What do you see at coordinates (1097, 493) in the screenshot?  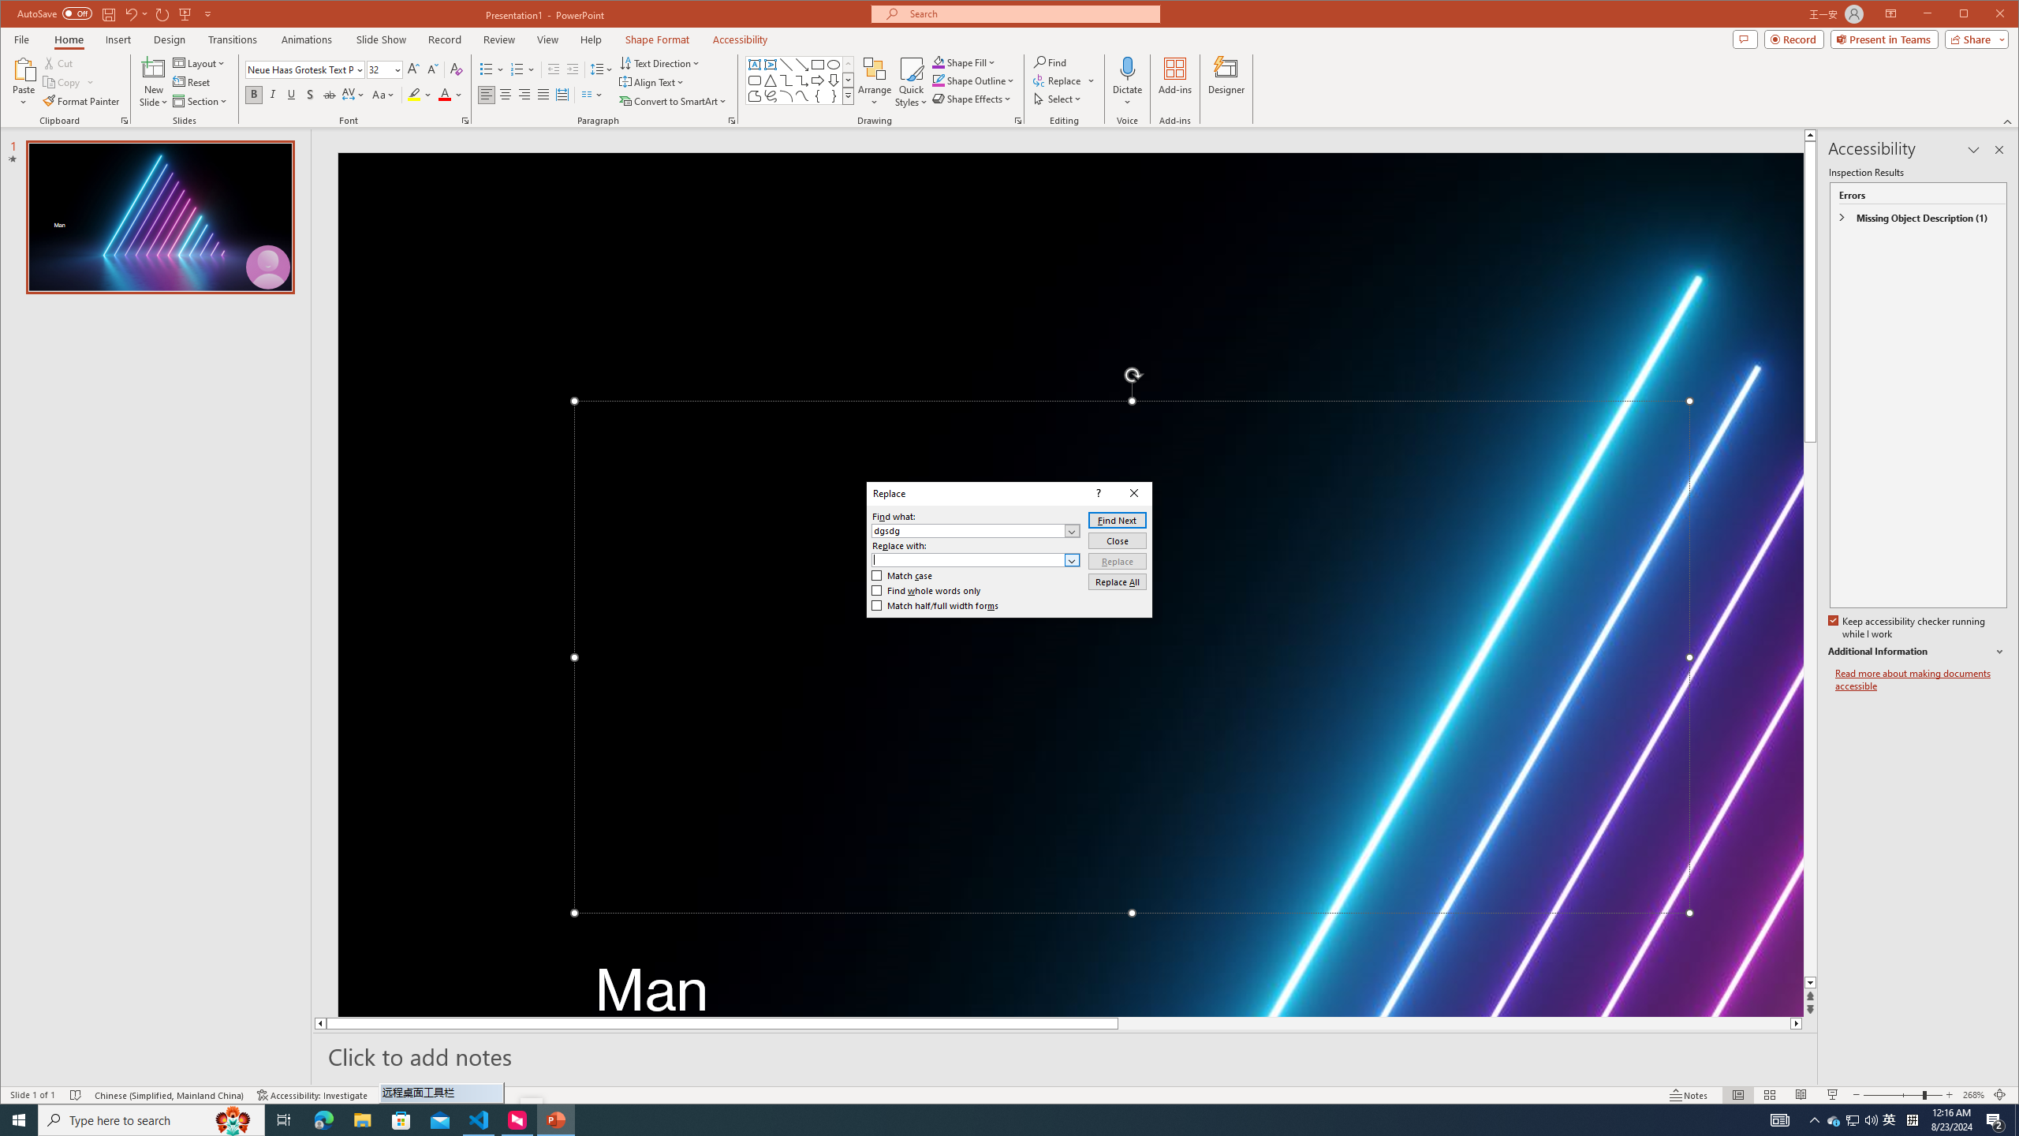 I see `Context help` at bounding box center [1097, 493].